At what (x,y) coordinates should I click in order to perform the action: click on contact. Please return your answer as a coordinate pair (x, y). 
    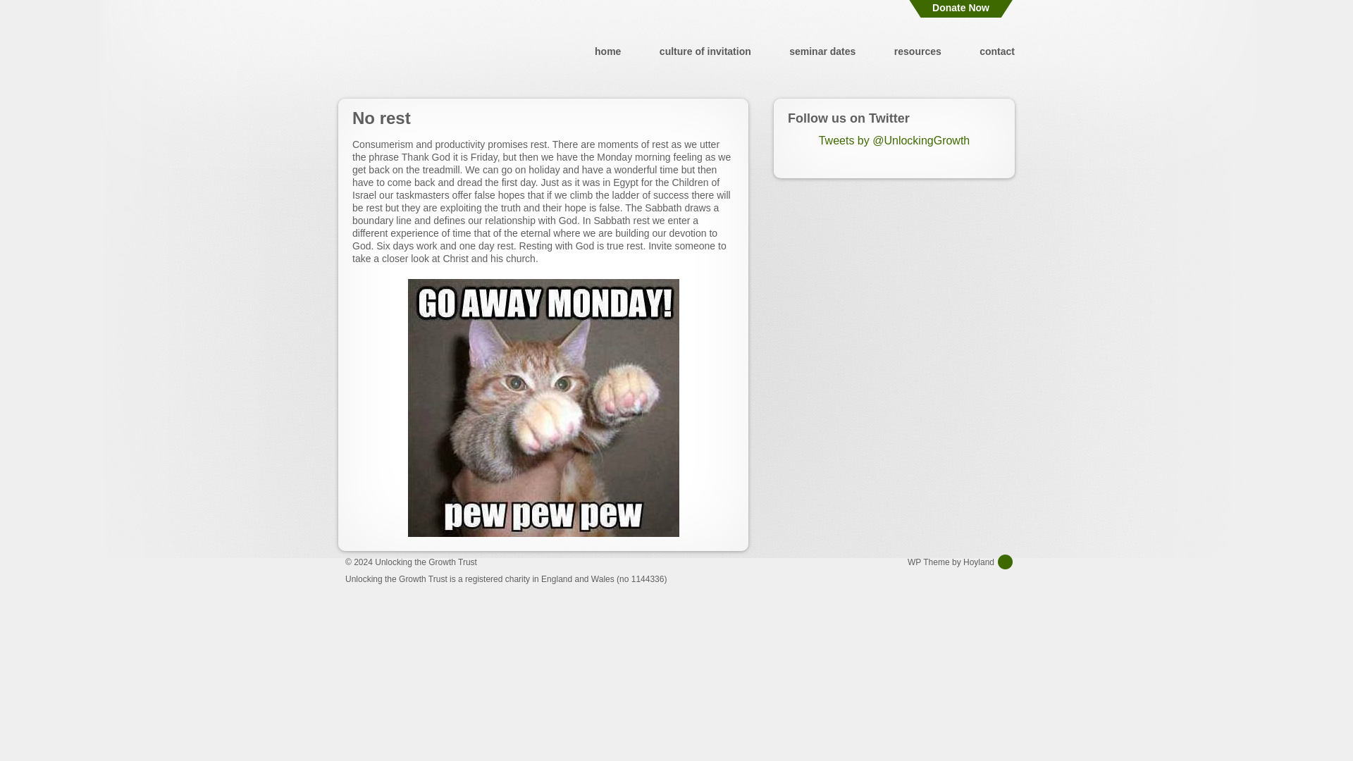
    Looking at the image, I should click on (997, 51).